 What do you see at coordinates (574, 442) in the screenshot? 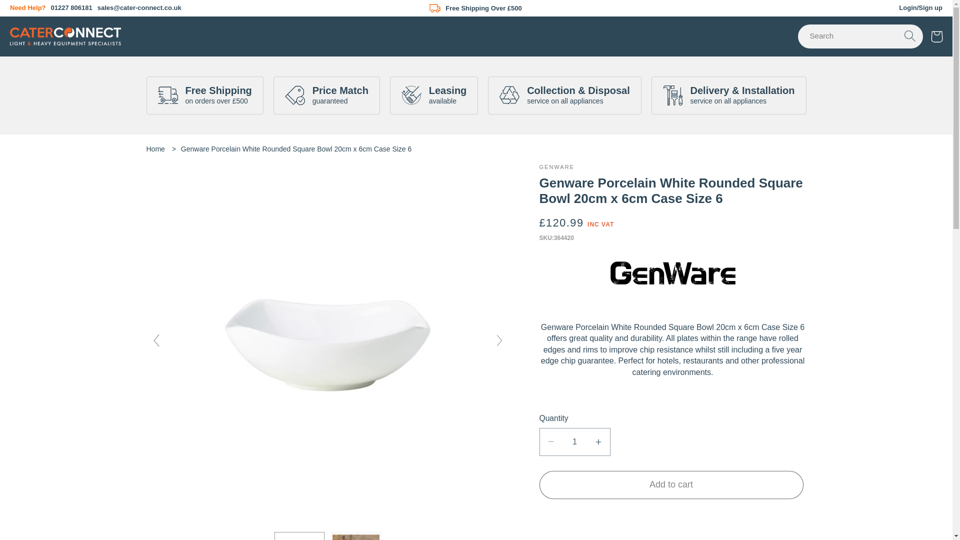
I see `1` at bounding box center [574, 442].